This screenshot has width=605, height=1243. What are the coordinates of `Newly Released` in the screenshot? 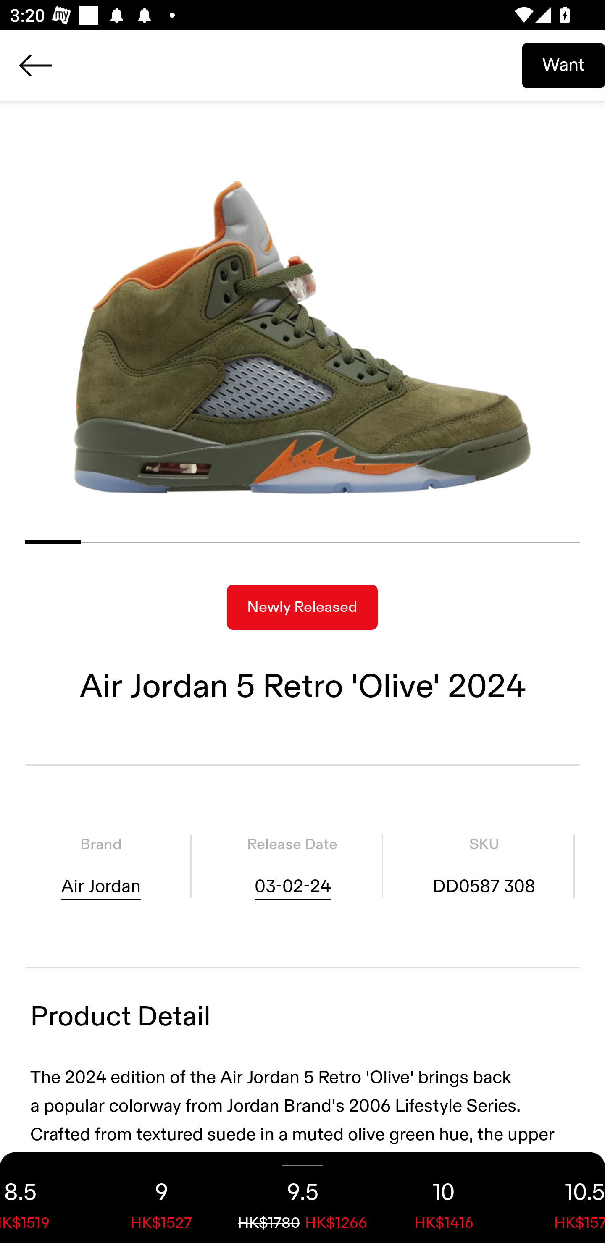 It's located at (302, 607).